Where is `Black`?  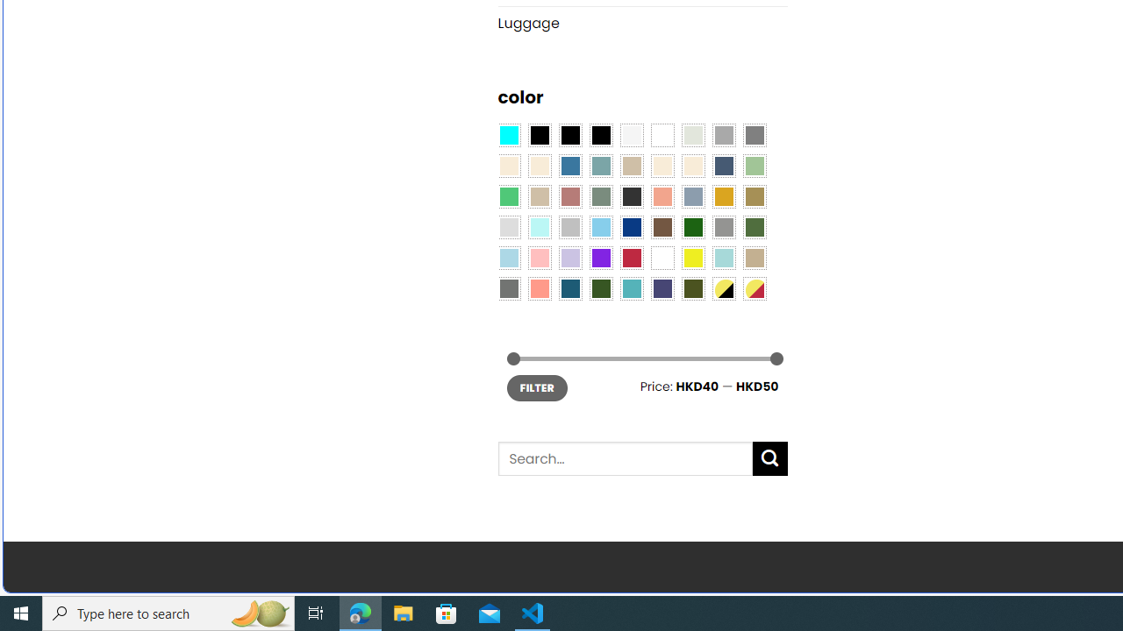
Black is located at coordinates (570, 135).